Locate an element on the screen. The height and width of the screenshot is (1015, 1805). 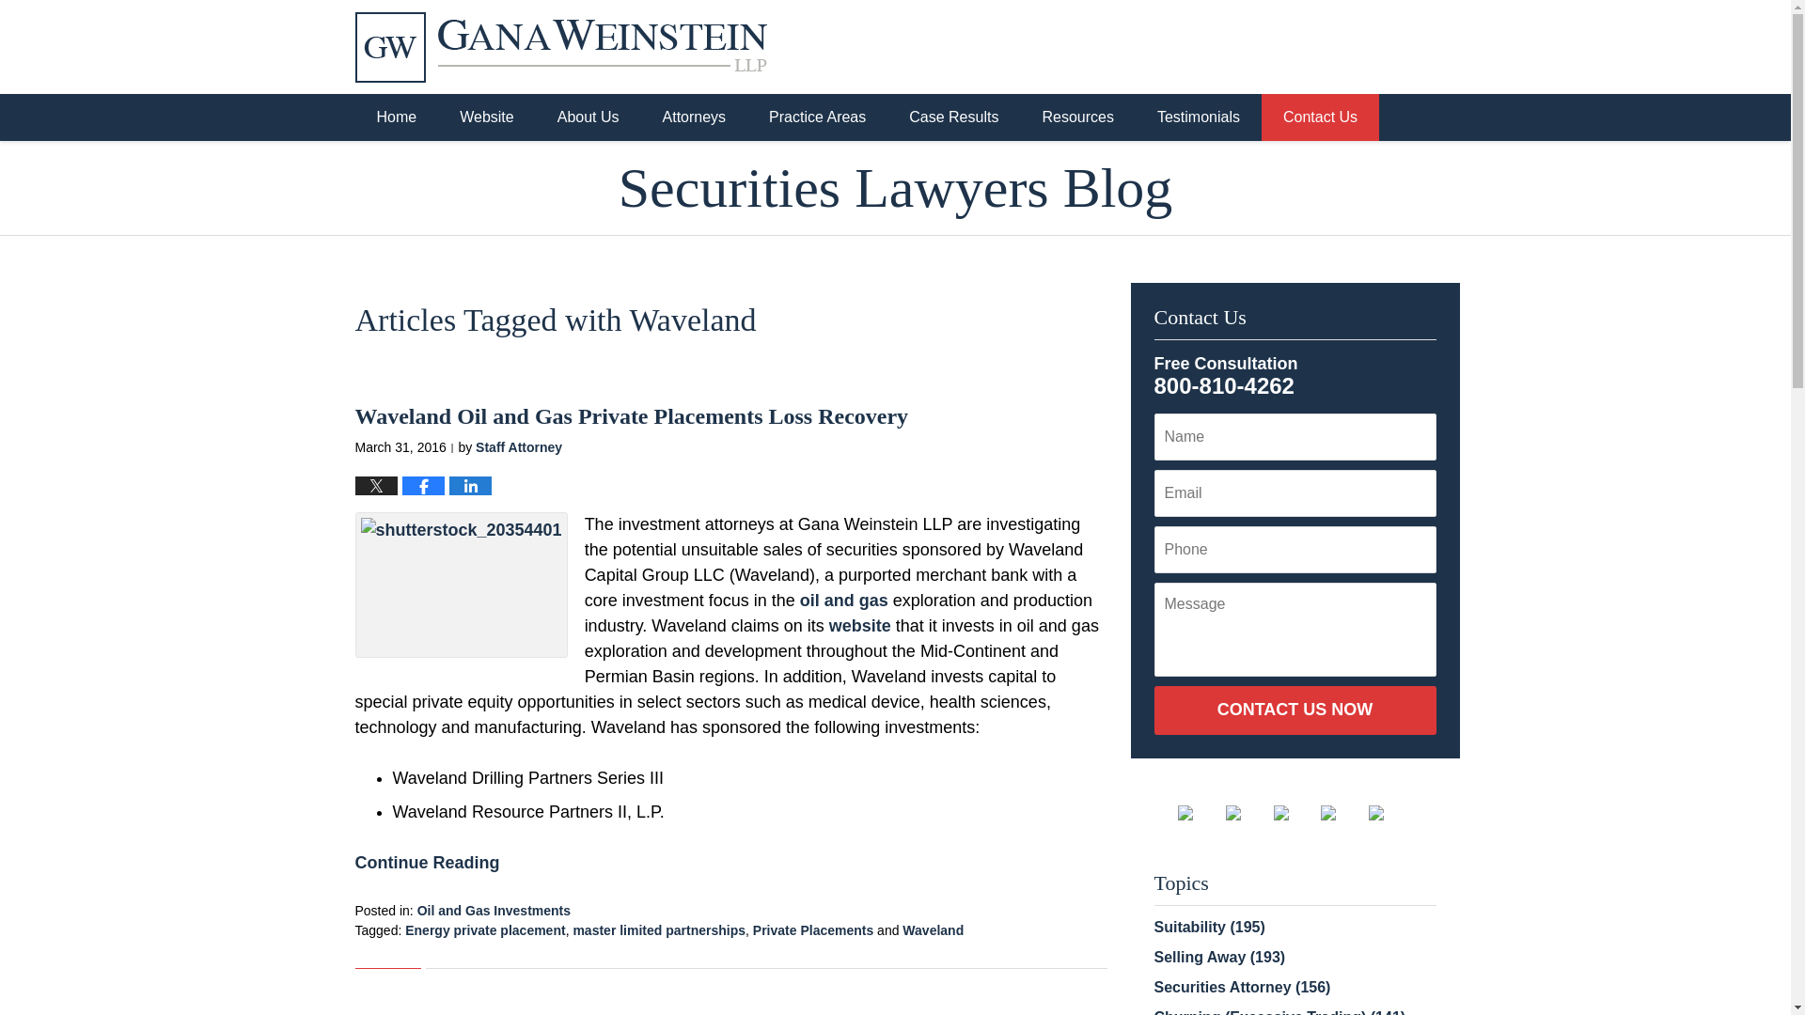
Please enter a valid phone number. is located at coordinates (1295, 550).